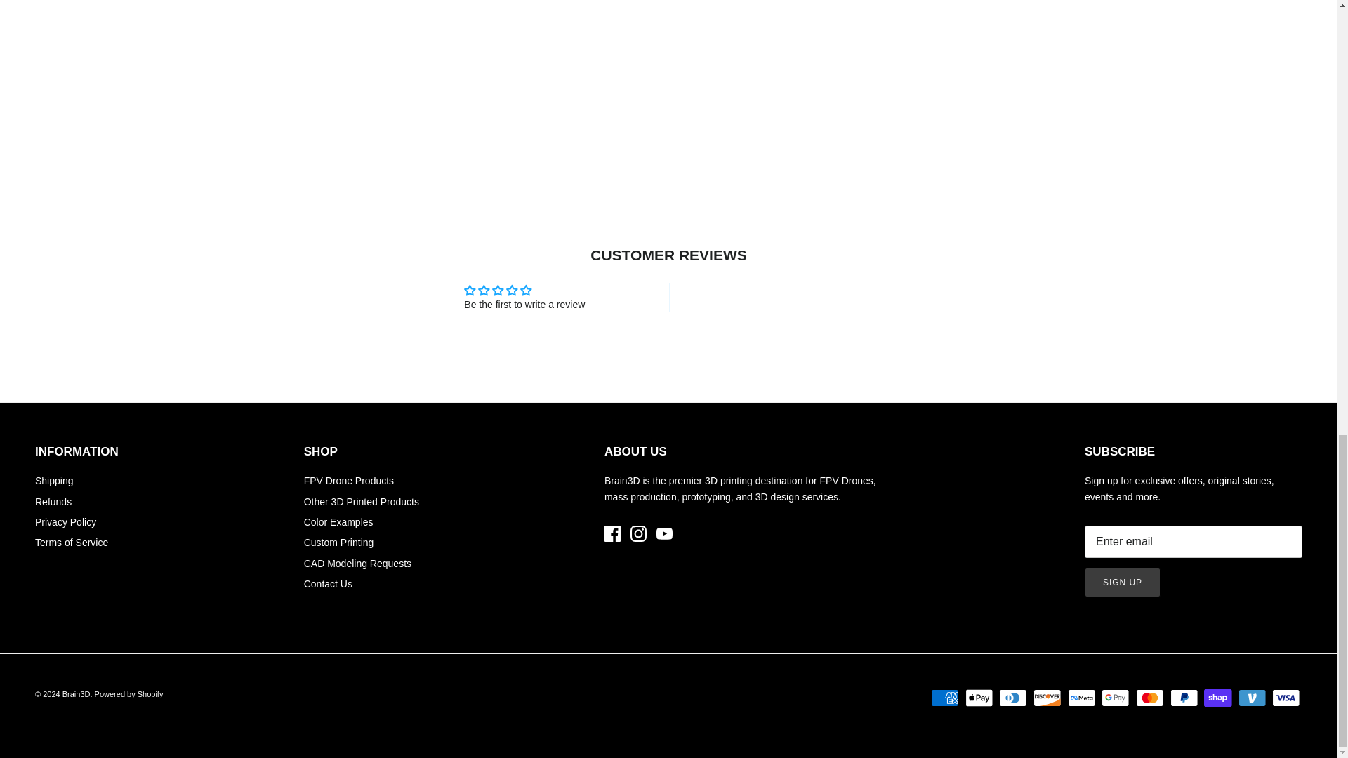 The image size is (1348, 758). I want to click on Meta Pay, so click(1081, 698).